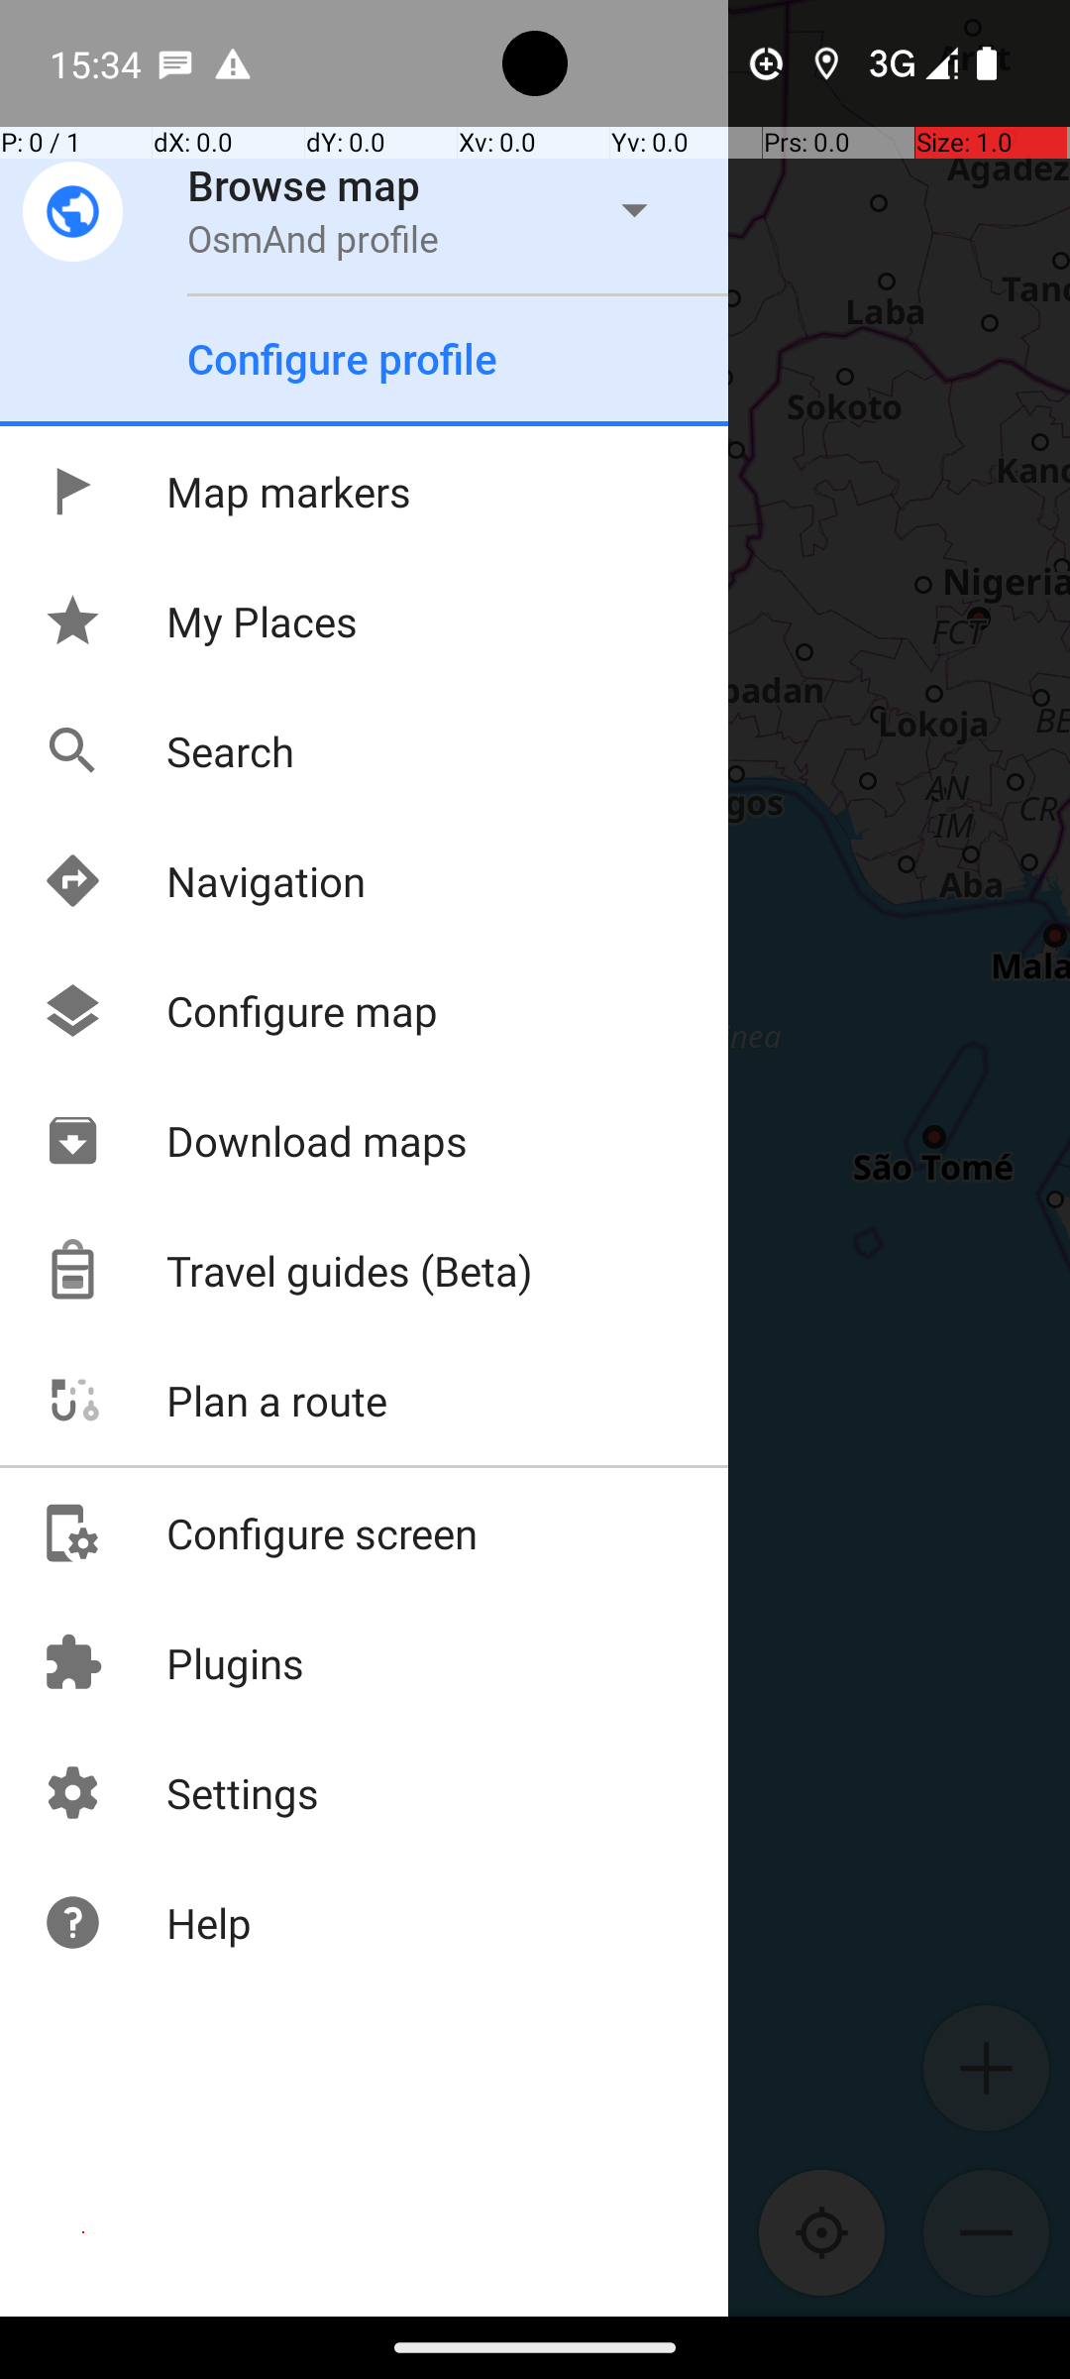 This screenshot has height=2379, width=1070. Describe the element at coordinates (255, 1140) in the screenshot. I see `Download maps` at that location.